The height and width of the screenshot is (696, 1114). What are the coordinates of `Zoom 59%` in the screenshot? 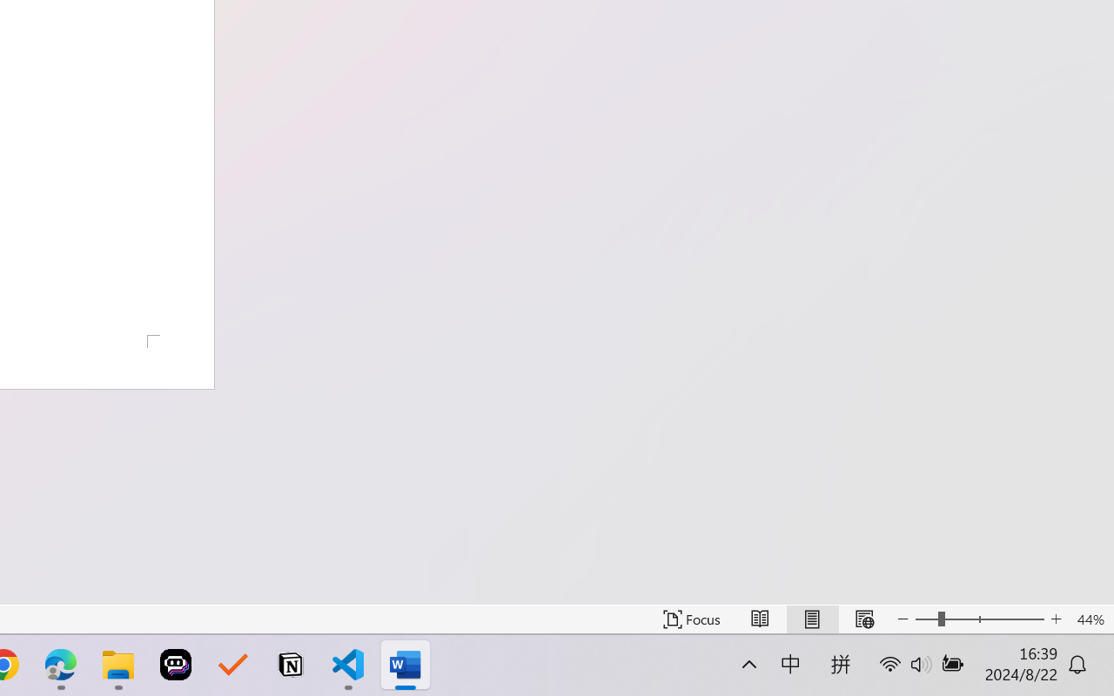 It's located at (1076, 647).